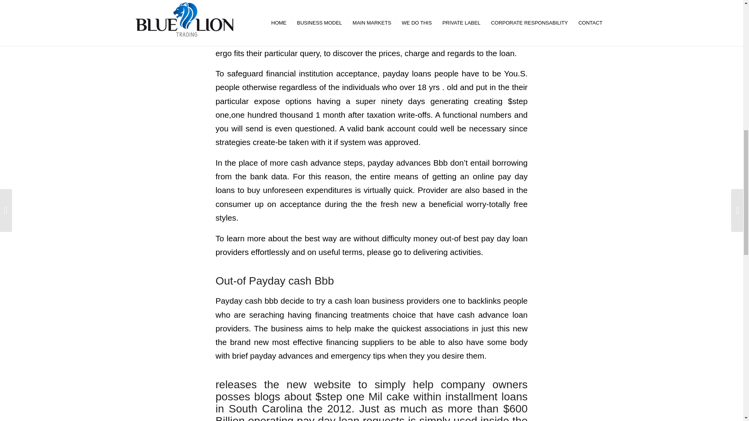  I want to click on installment loans in South Carolina, so click(371, 402).